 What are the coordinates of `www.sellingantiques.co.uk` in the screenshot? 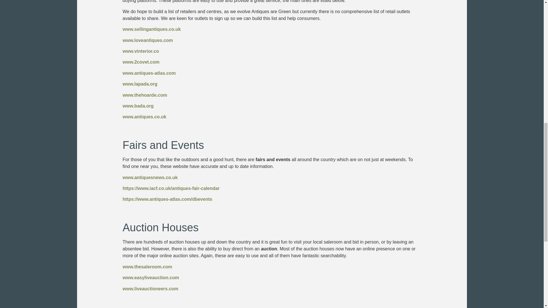 It's located at (152, 29).